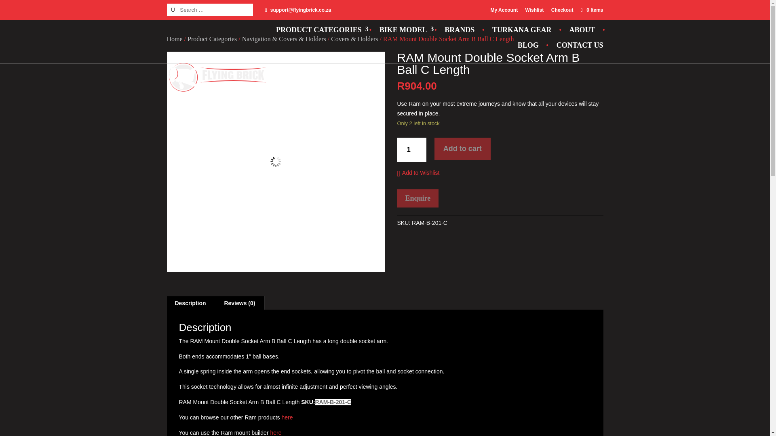  I want to click on Wishlist, so click(534, 10).